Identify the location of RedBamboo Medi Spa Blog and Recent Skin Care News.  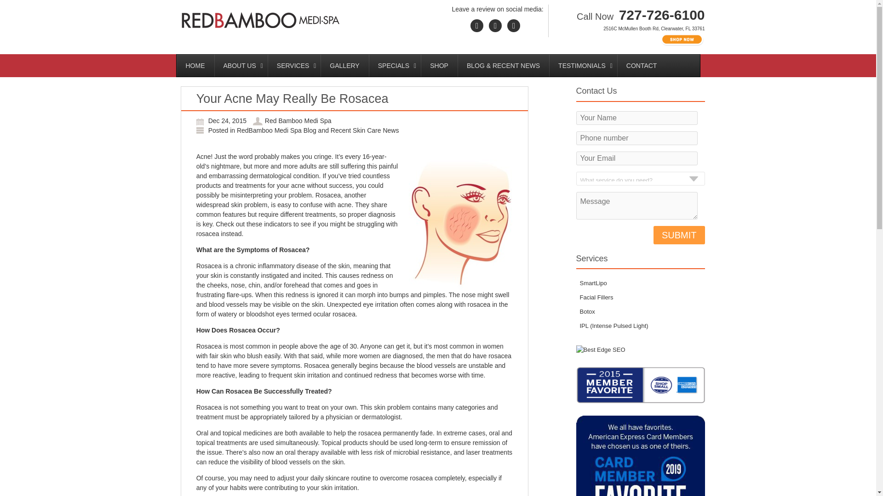
(317, 130).